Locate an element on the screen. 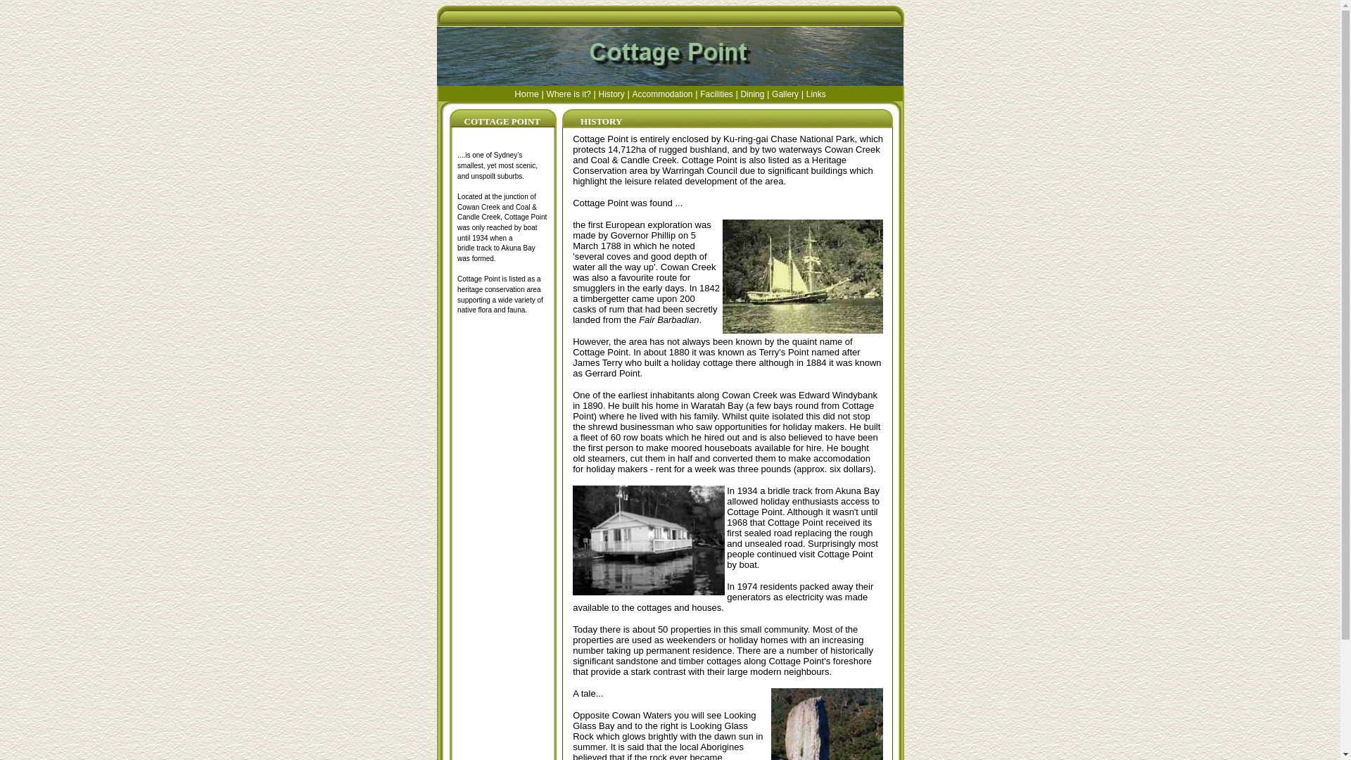  Facilities is located at coordinates (716, 94).